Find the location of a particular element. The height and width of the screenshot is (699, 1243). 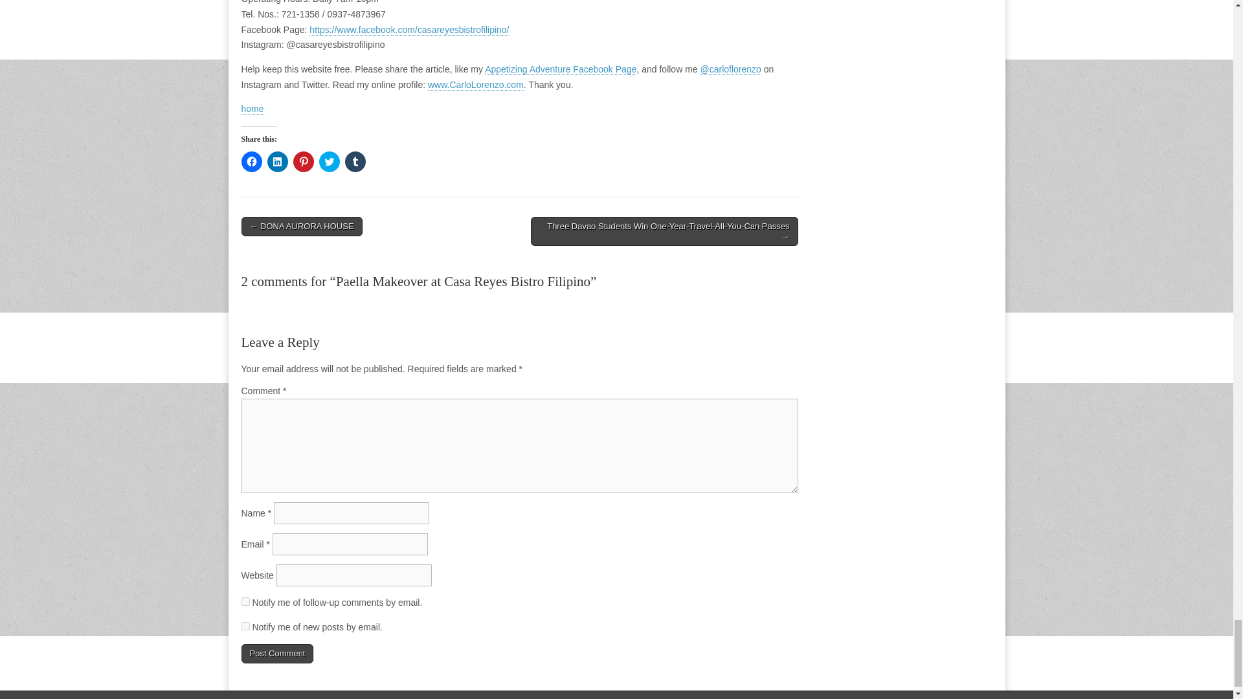

Click to share on LinkedIn is located at coordinates (277, 162).